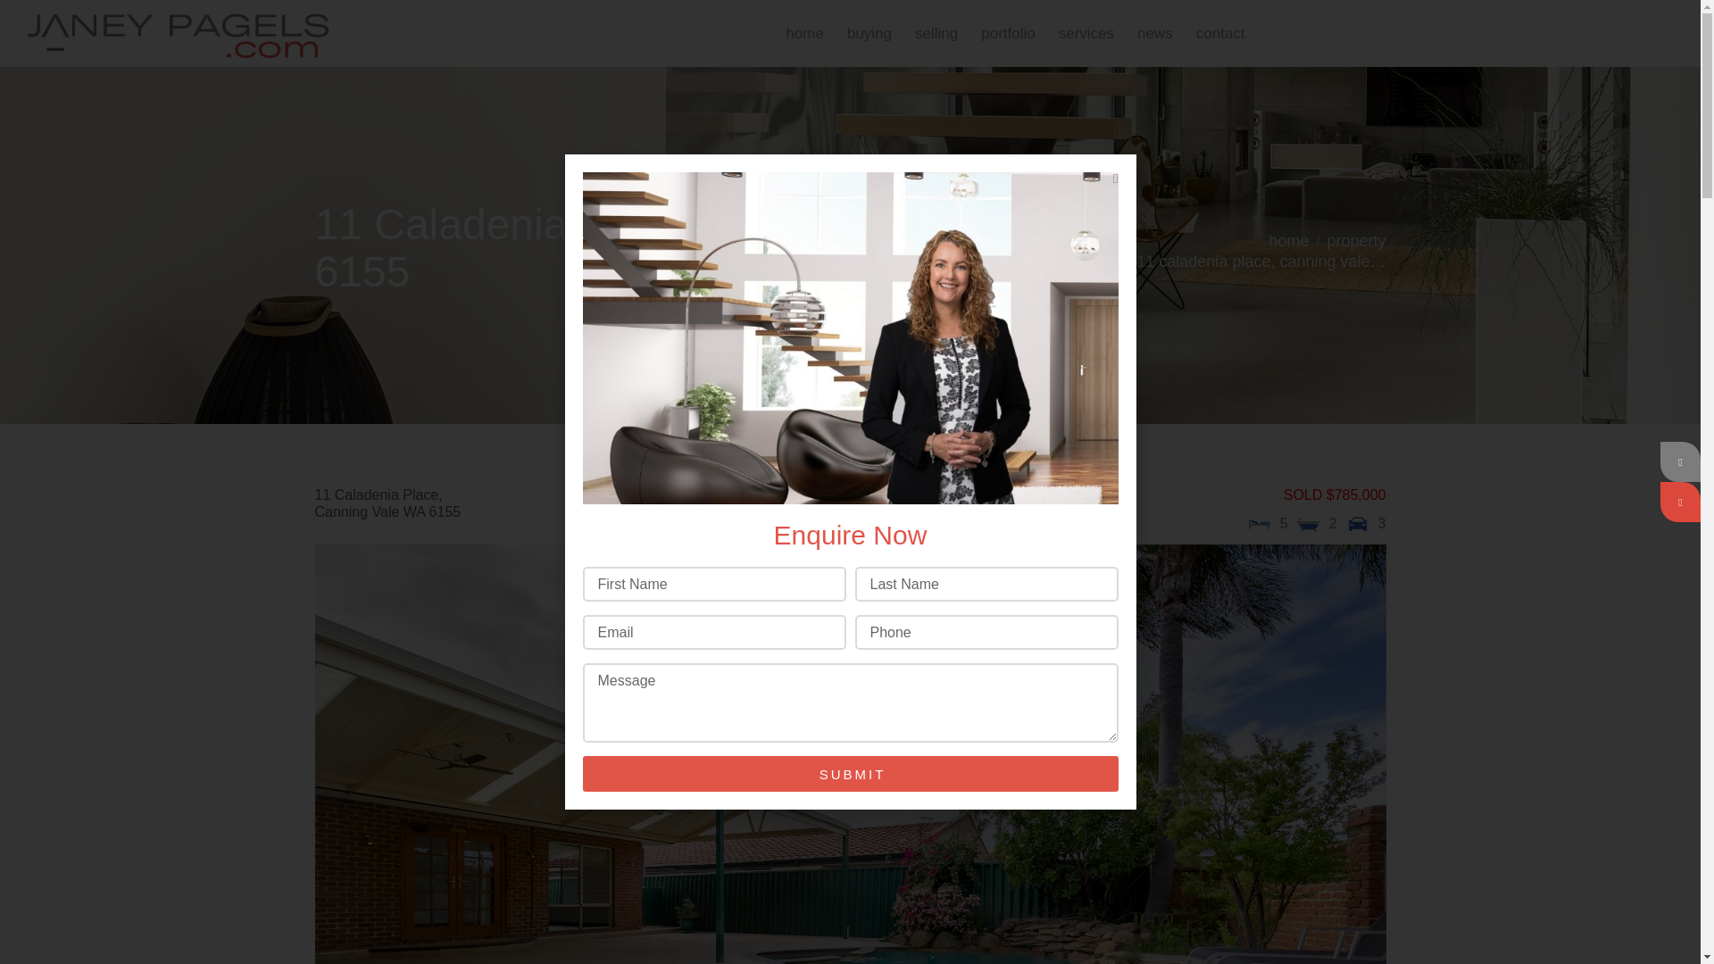 This screenshot has height=964, width=1714. Describe the element at coordinates (807, 34) in the screenshot. I see `home` at that location.